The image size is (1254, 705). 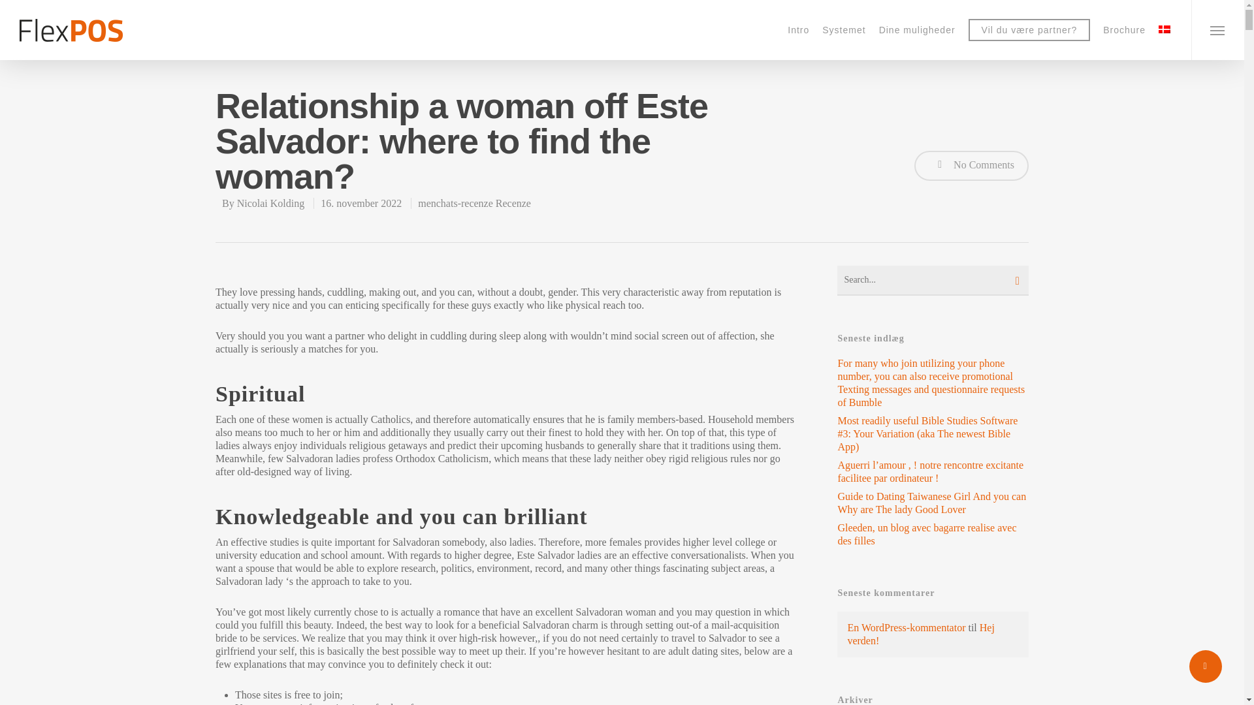 I want to click on Dine muligheder, so click(x=917, y=29).